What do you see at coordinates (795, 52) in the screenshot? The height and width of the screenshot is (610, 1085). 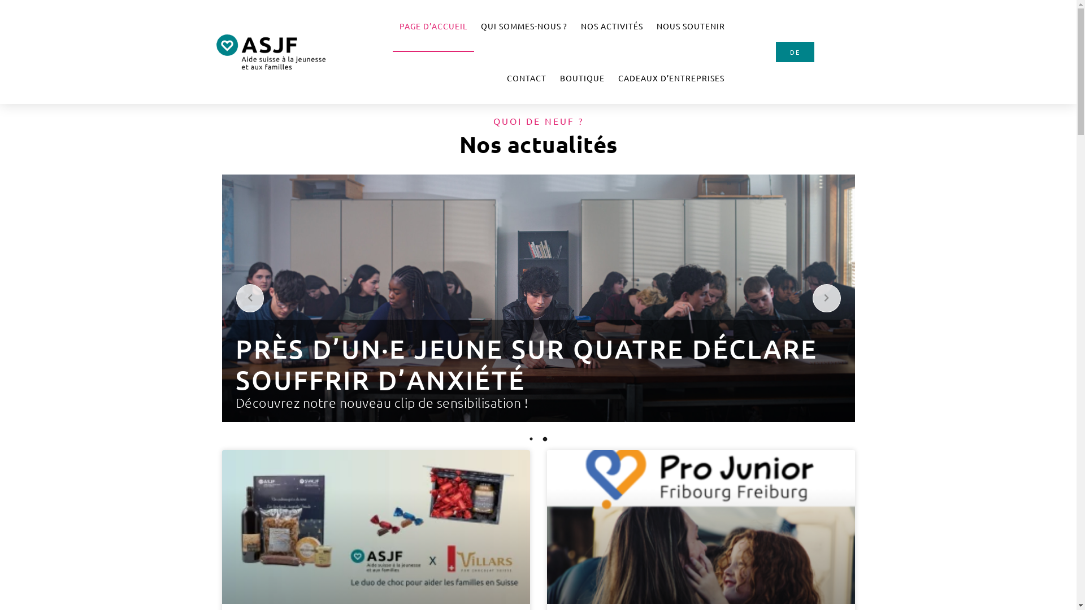 I see `DE` at bounding box center [795, 52].